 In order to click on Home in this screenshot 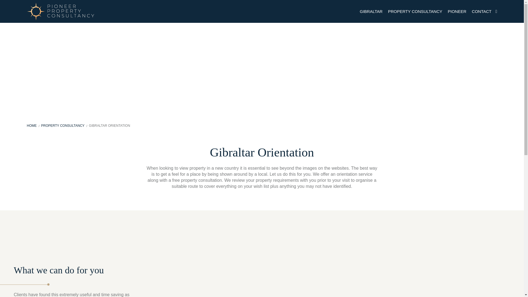, I will do `click(32, 126)`.